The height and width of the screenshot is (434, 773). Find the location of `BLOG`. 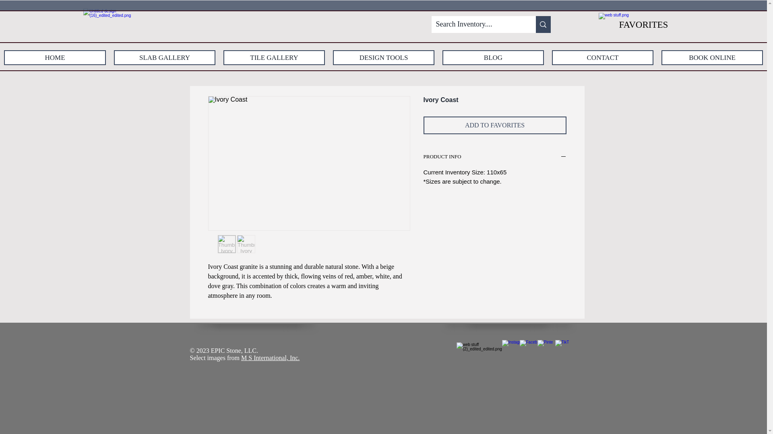

BLOG is located at coordinates (493, 58).